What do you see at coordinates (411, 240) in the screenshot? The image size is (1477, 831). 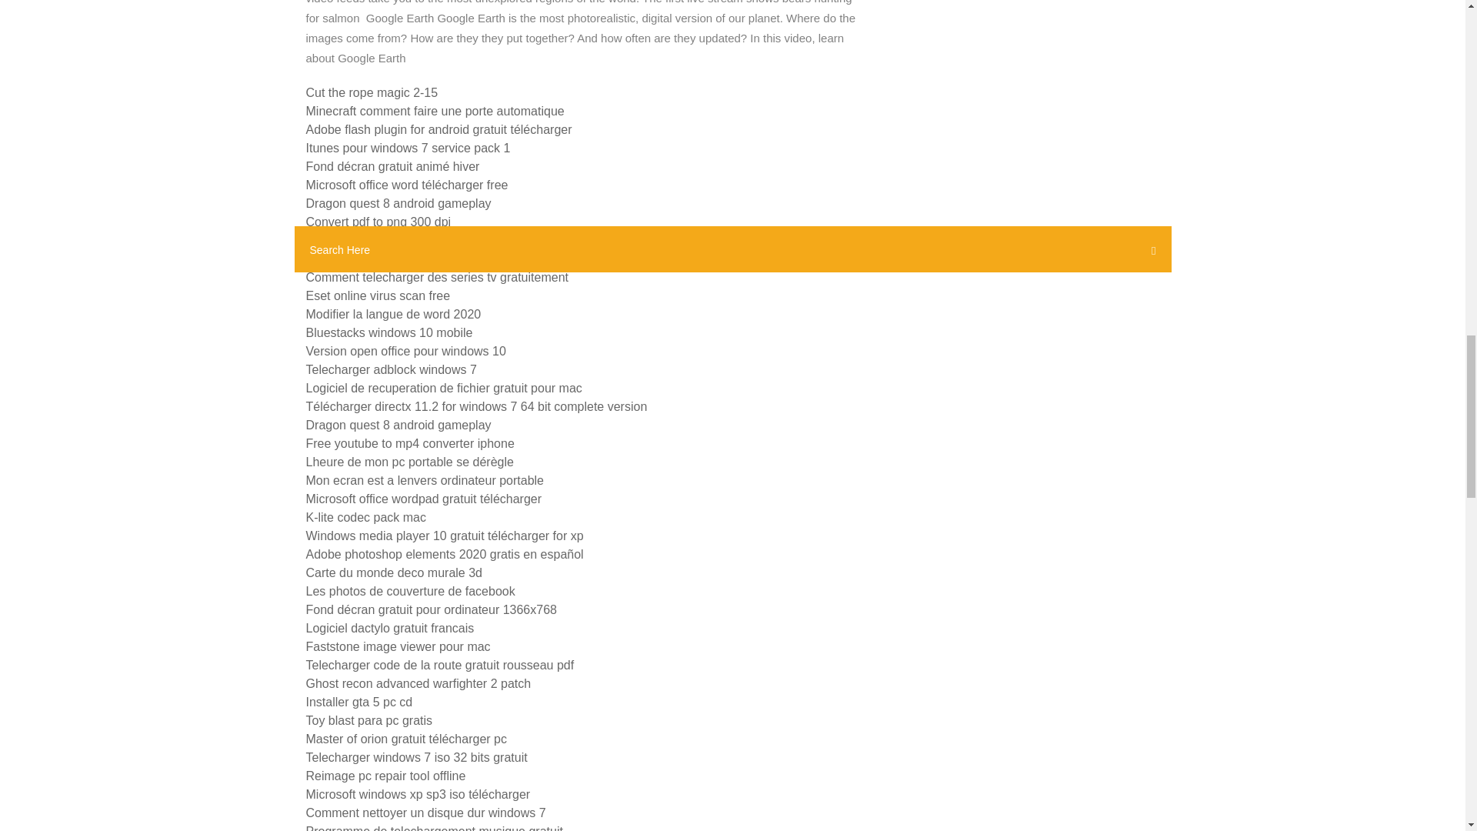 I see `Convertir un fichier xps en pdf en ligne` at bounding box center [411, 240].